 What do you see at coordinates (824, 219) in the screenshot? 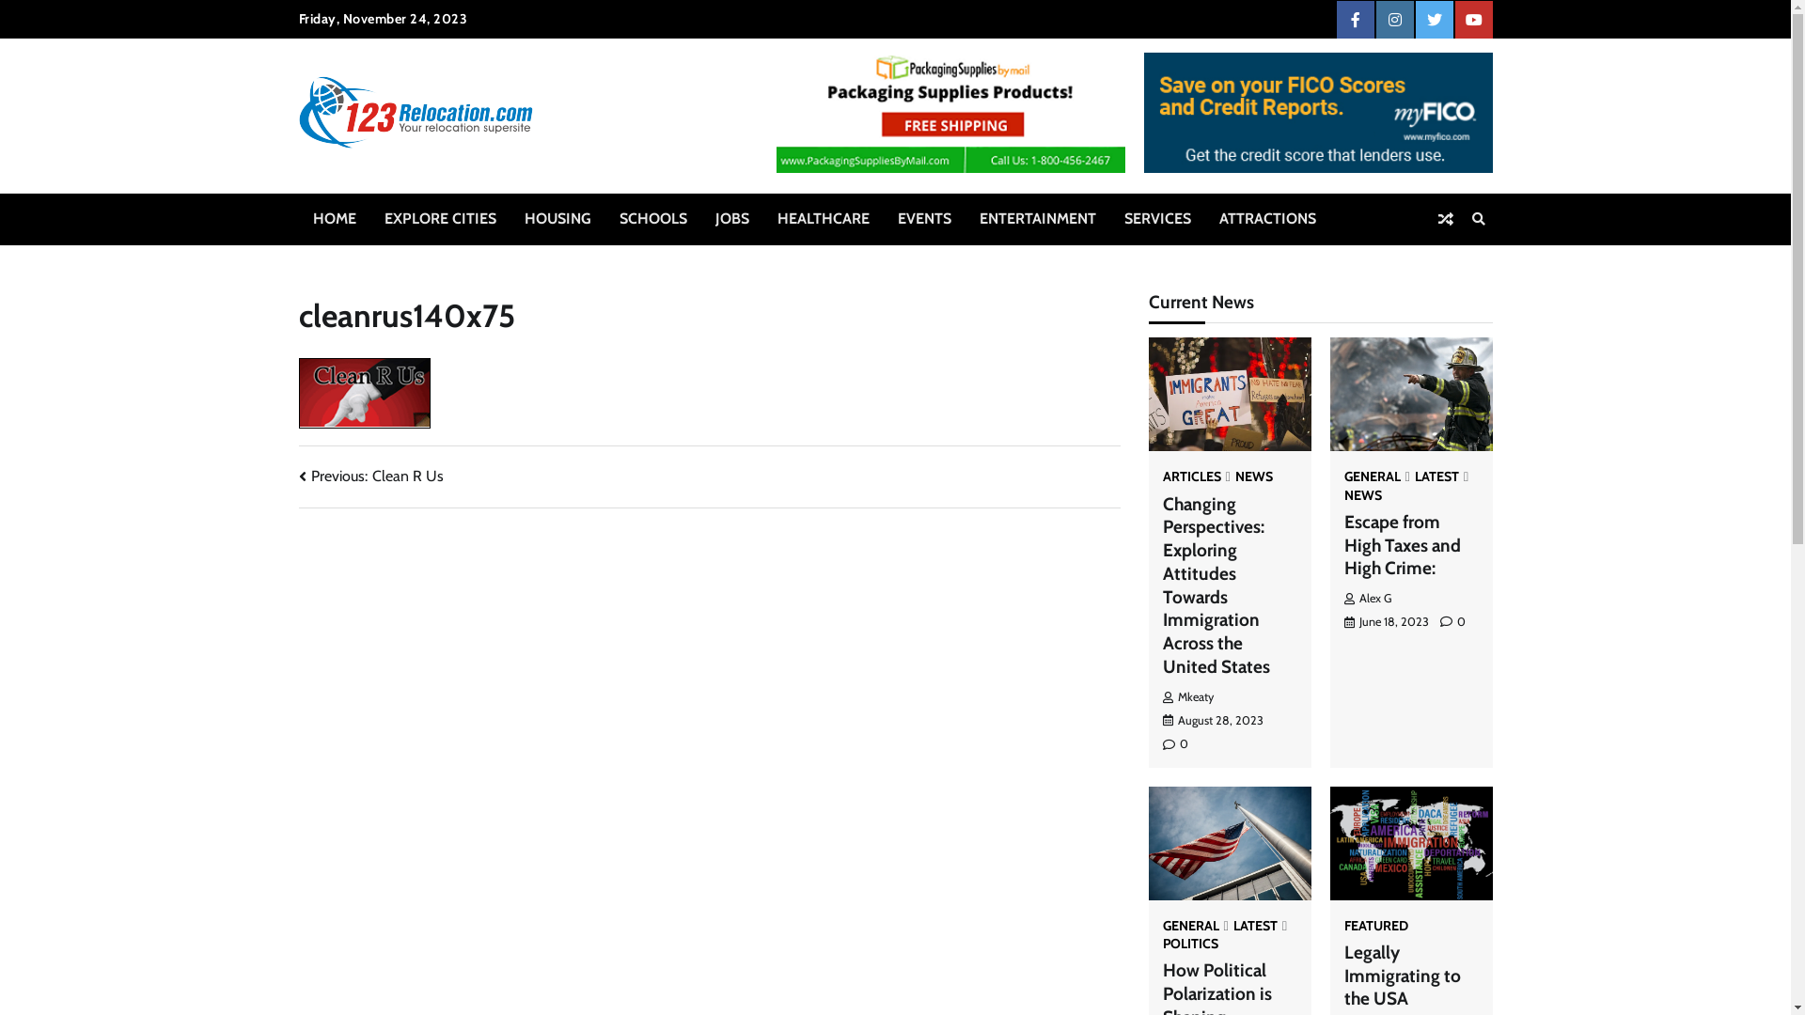
I see `HEALTHCARE` at bounding box center [824, 219].